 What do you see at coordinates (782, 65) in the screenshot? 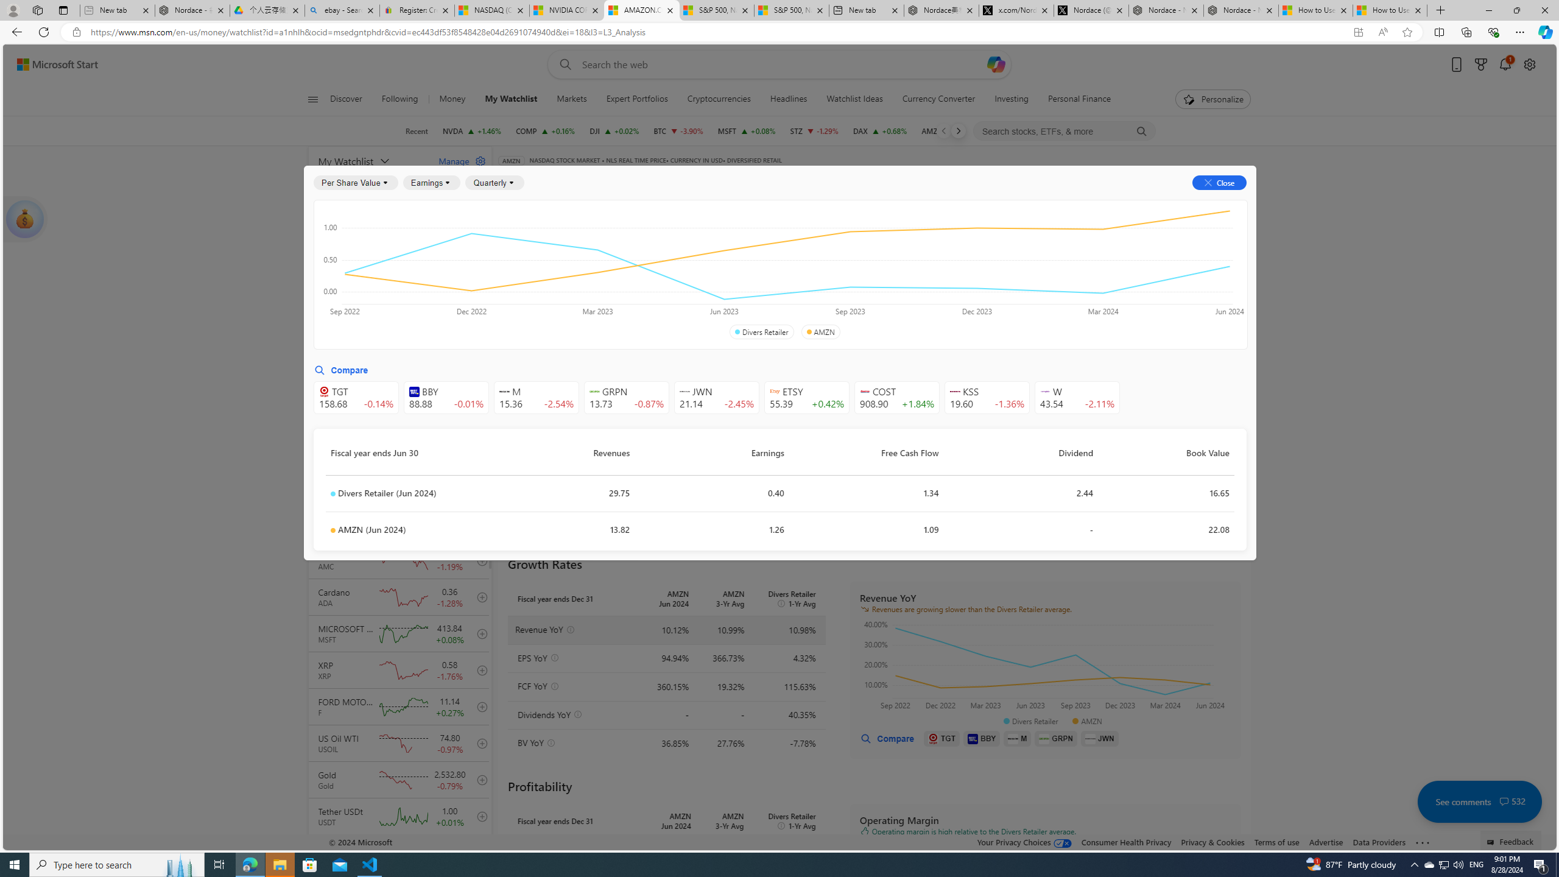
I see `Enter your search term` at bounding box center [782, 65].